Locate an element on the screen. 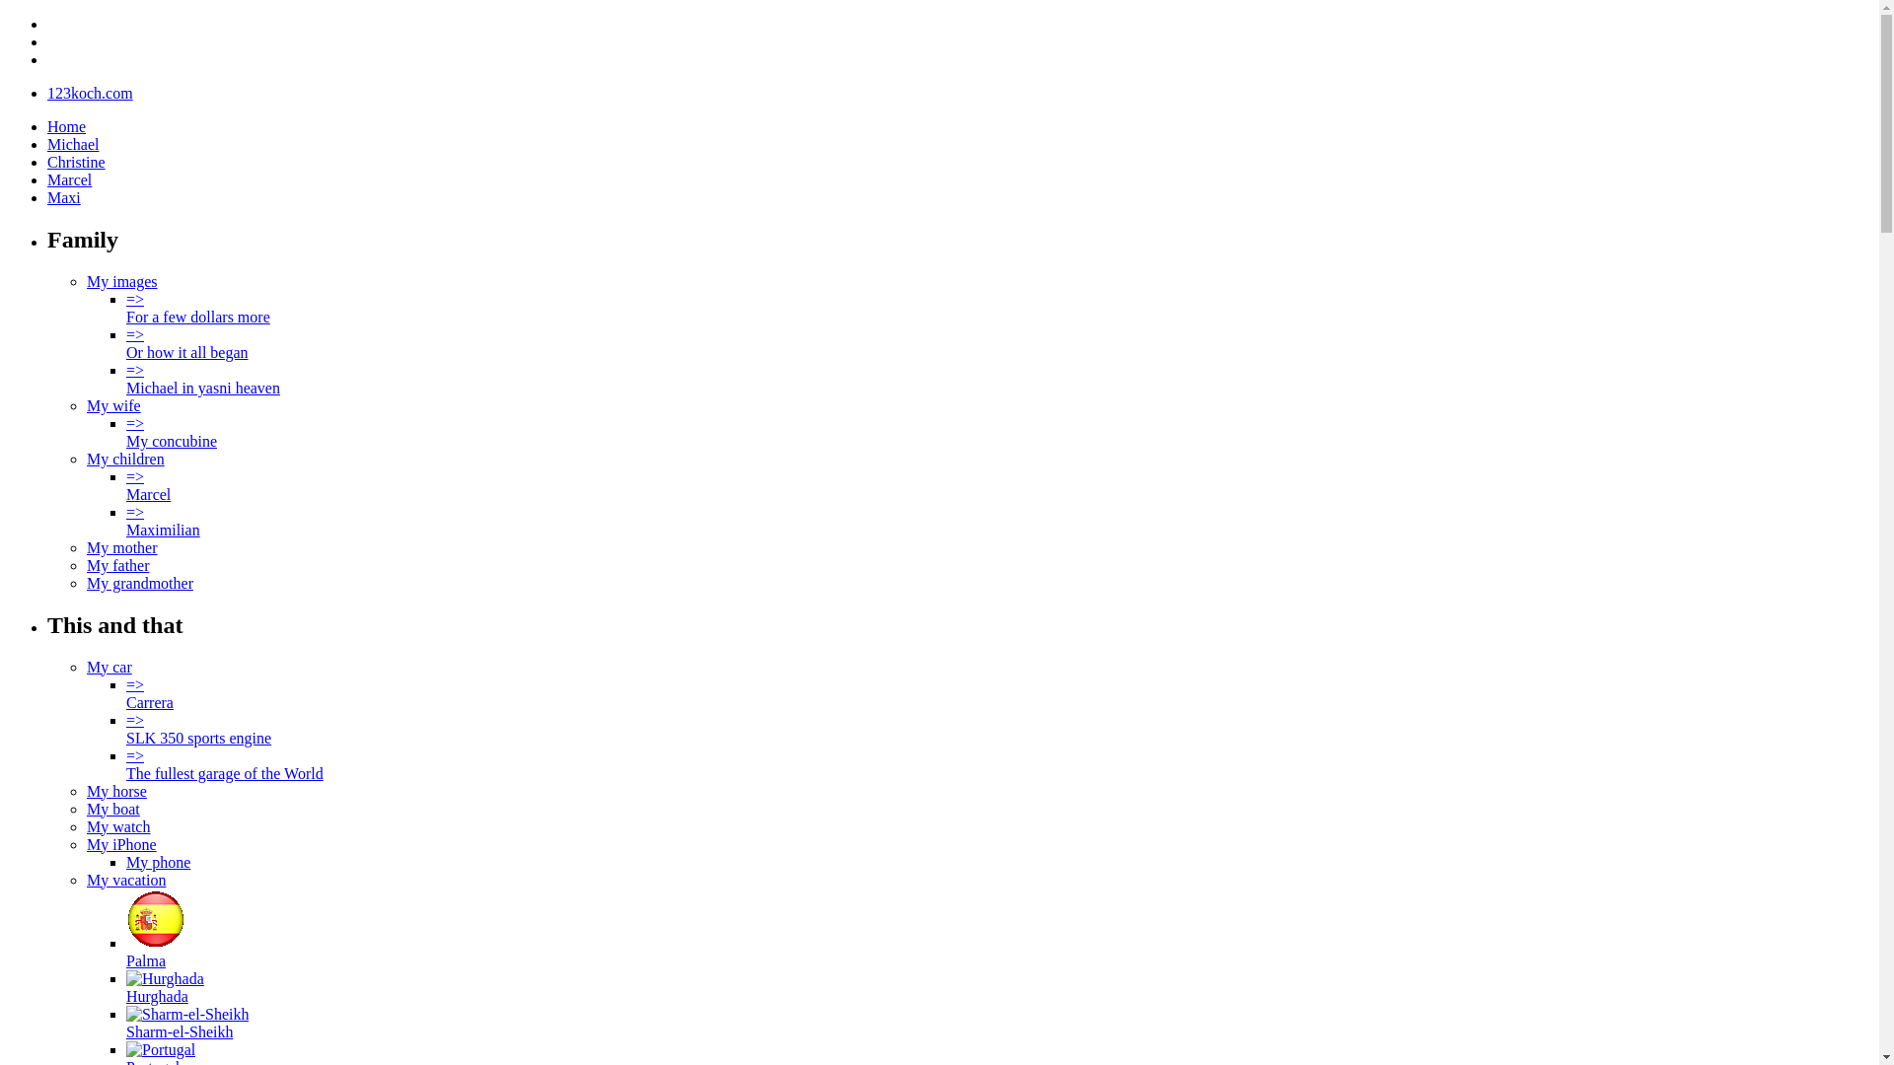 This screenshot has width=1894, height=1065. =>
The fullest garage of the World is located at coordinates (225, 765).